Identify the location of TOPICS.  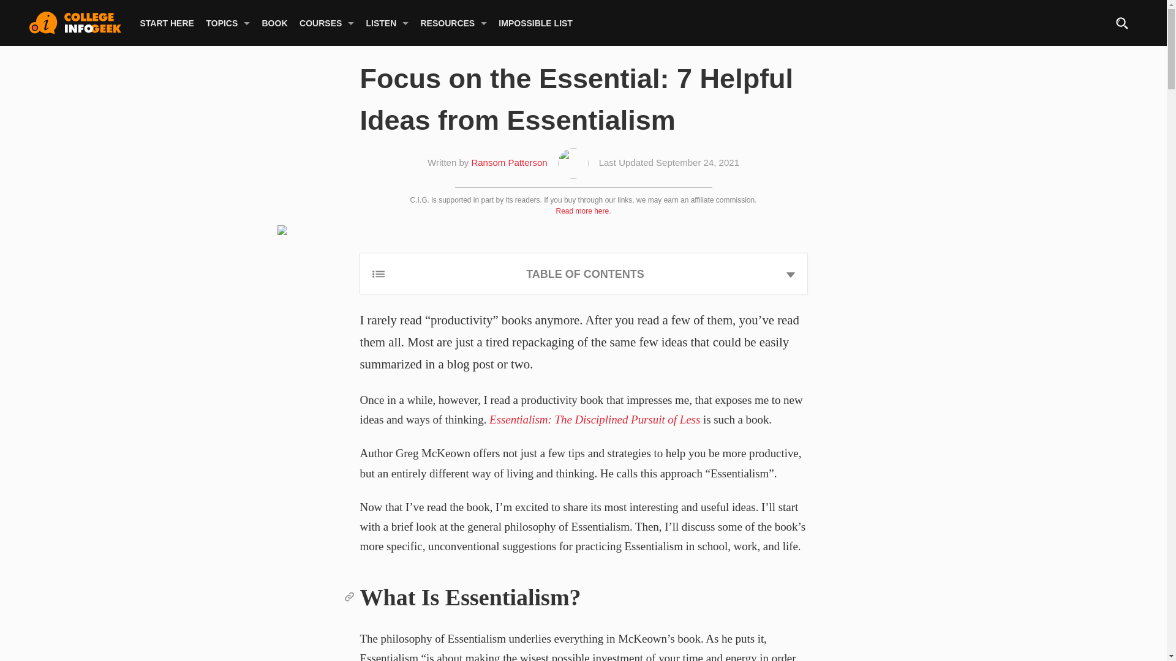
(222, 23).